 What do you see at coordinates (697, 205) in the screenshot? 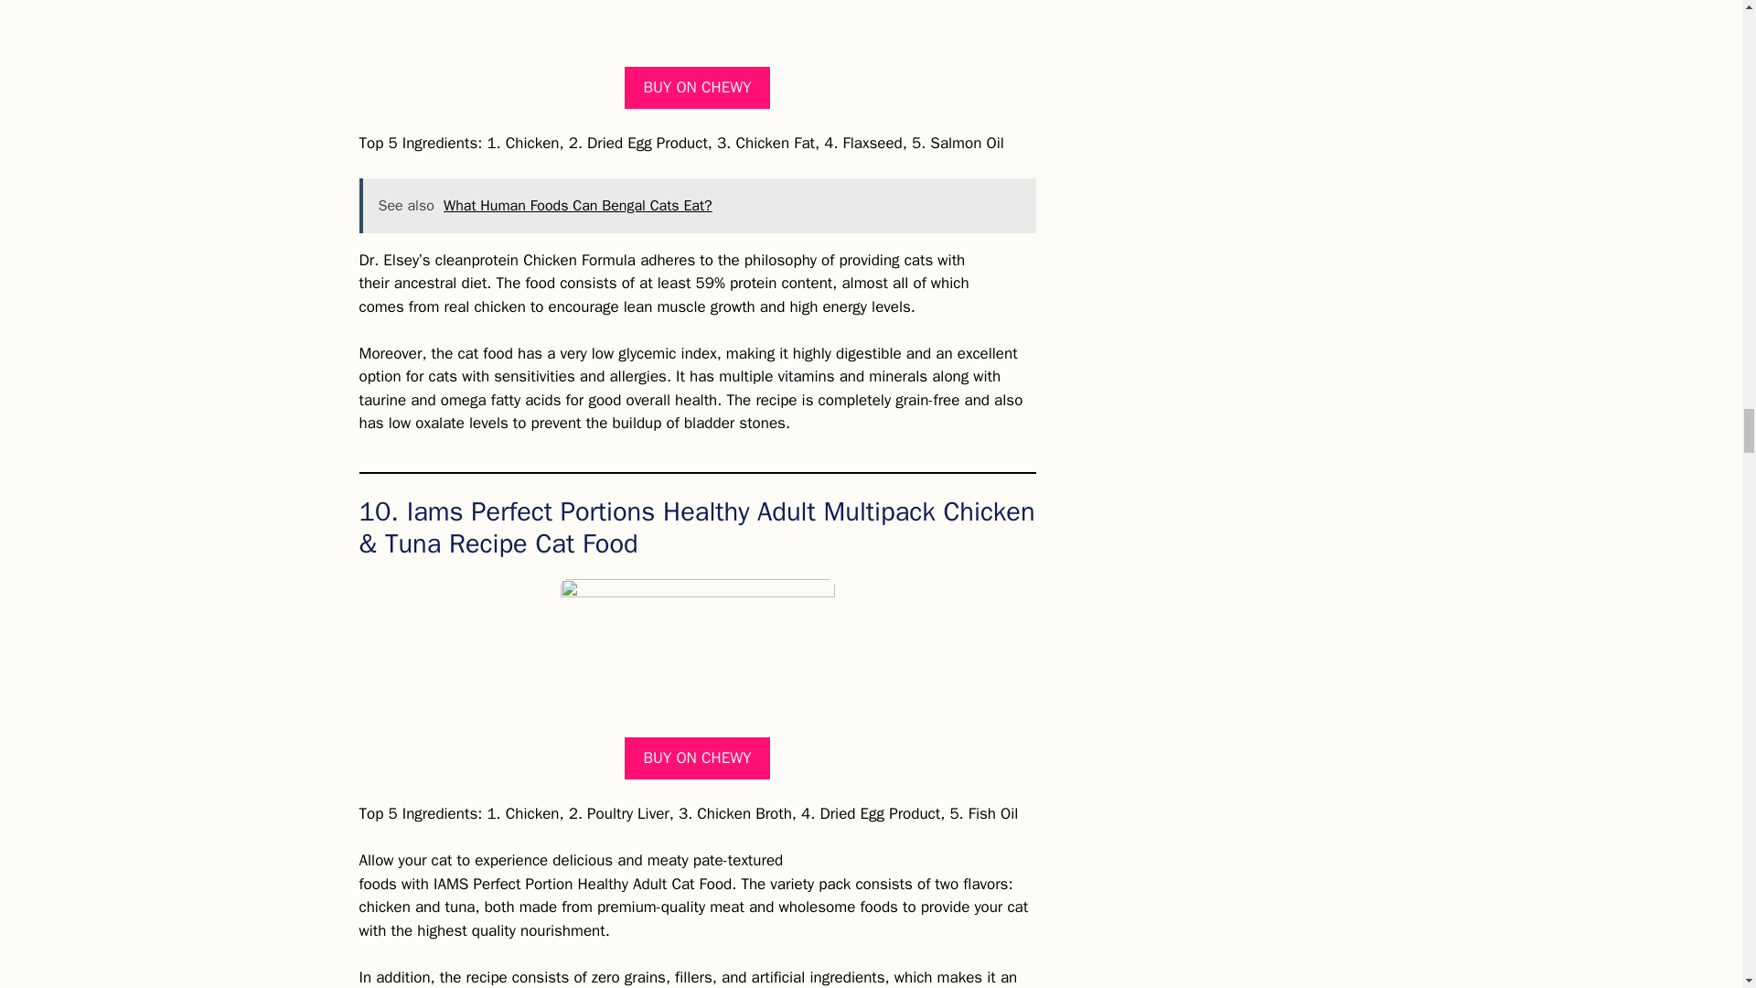
I see `See also  What Human Foods Can Bengal Cats Eat?` at bounding box center [697, 205].